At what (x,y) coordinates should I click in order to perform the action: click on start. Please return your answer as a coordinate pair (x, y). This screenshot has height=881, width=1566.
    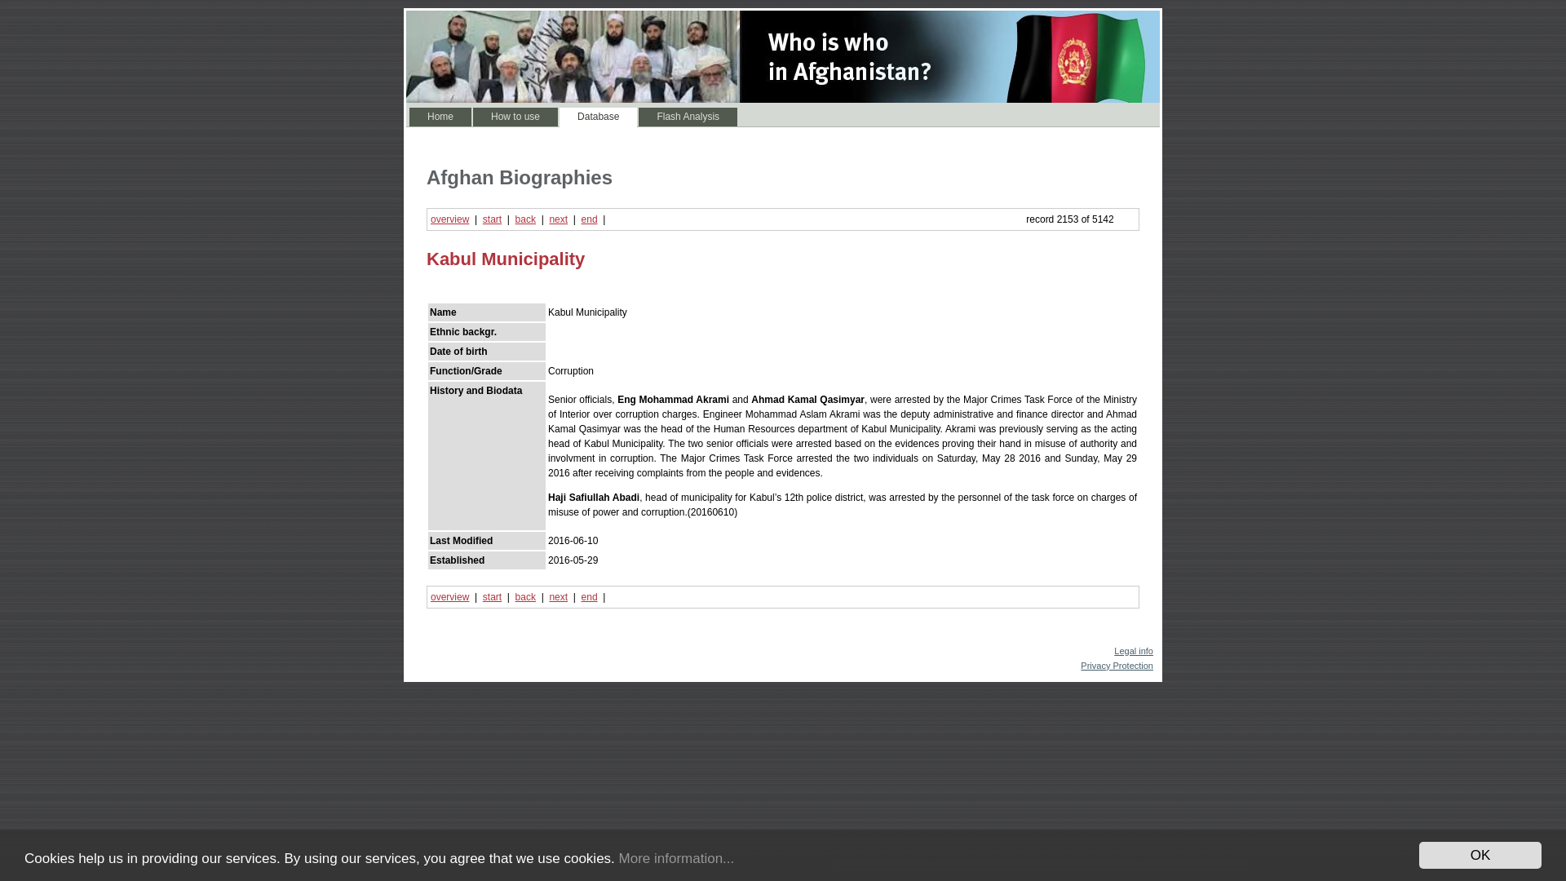
    Looking at the image, I should click on (491, 219).